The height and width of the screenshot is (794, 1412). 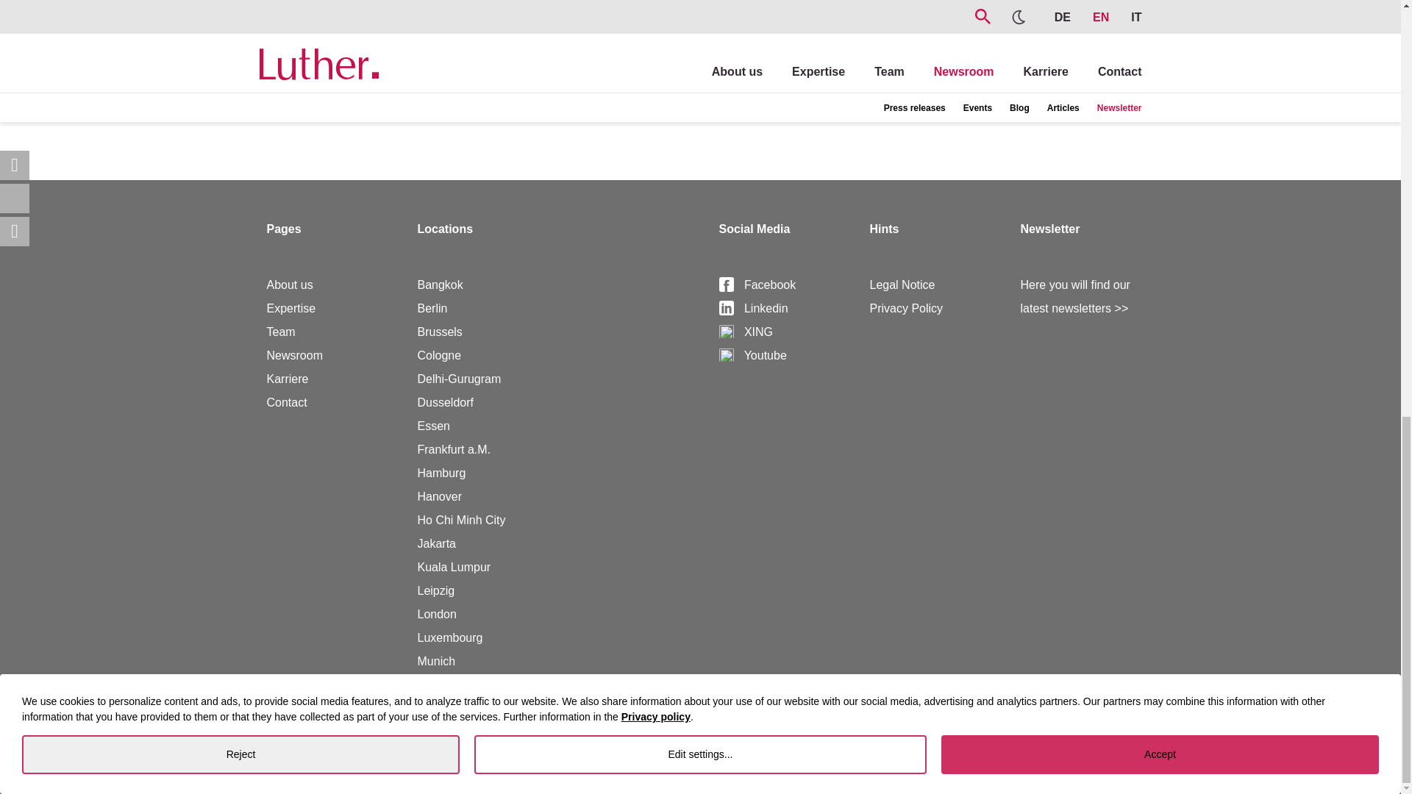 What do you see at coordinates (287, 378) in the screenshot?
I see `Karriere` at bounding box center [287, 378].